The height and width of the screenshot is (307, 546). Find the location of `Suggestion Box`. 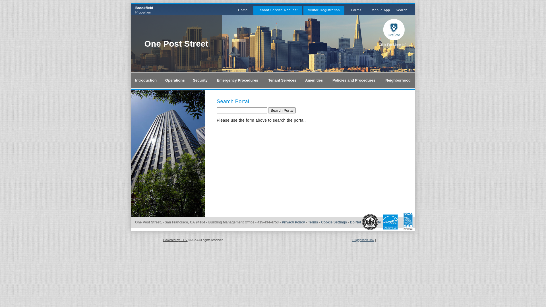

Suggestion Box is located at coordinates (363, 240).